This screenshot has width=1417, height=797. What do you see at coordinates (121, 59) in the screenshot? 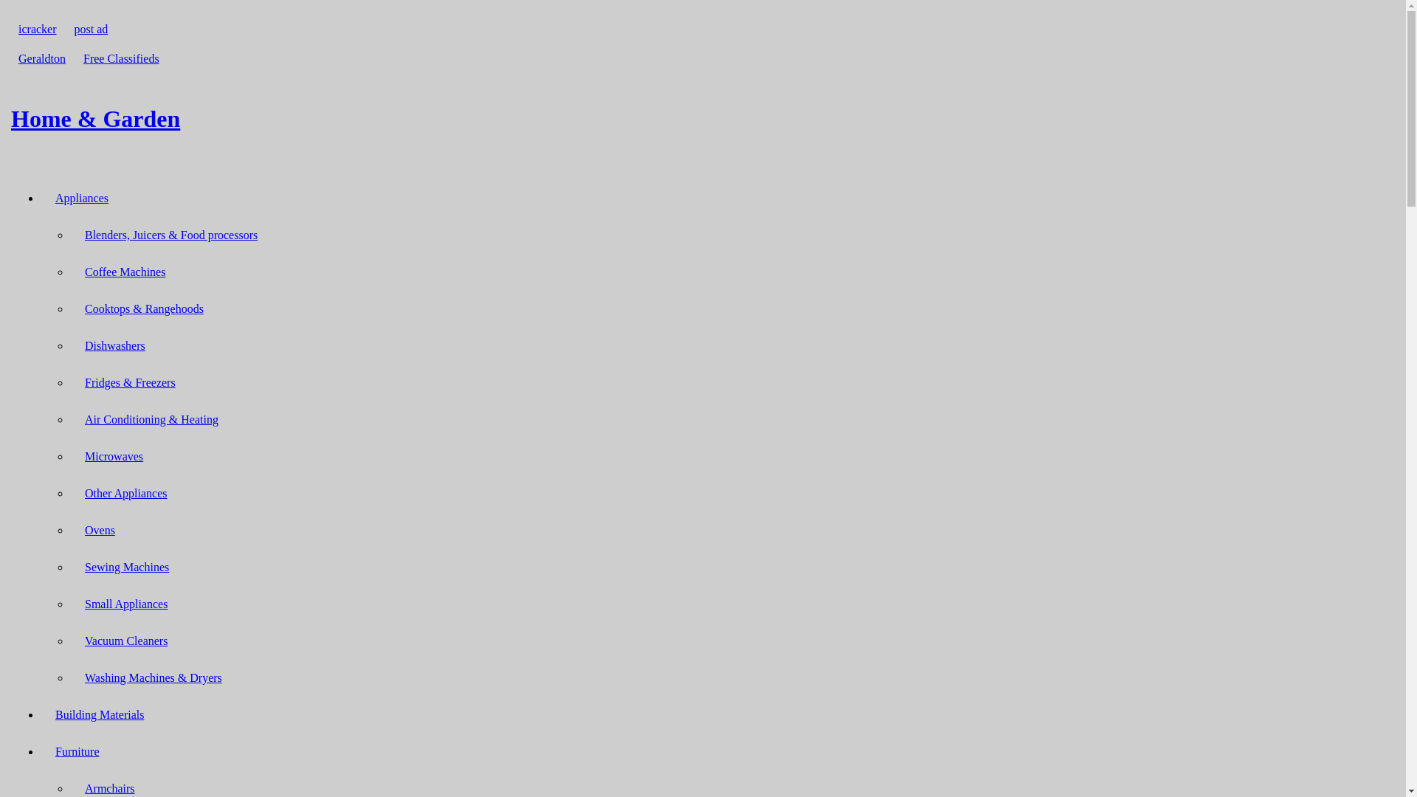
I see `Free Classifieds` at bounding box center [121, 59].